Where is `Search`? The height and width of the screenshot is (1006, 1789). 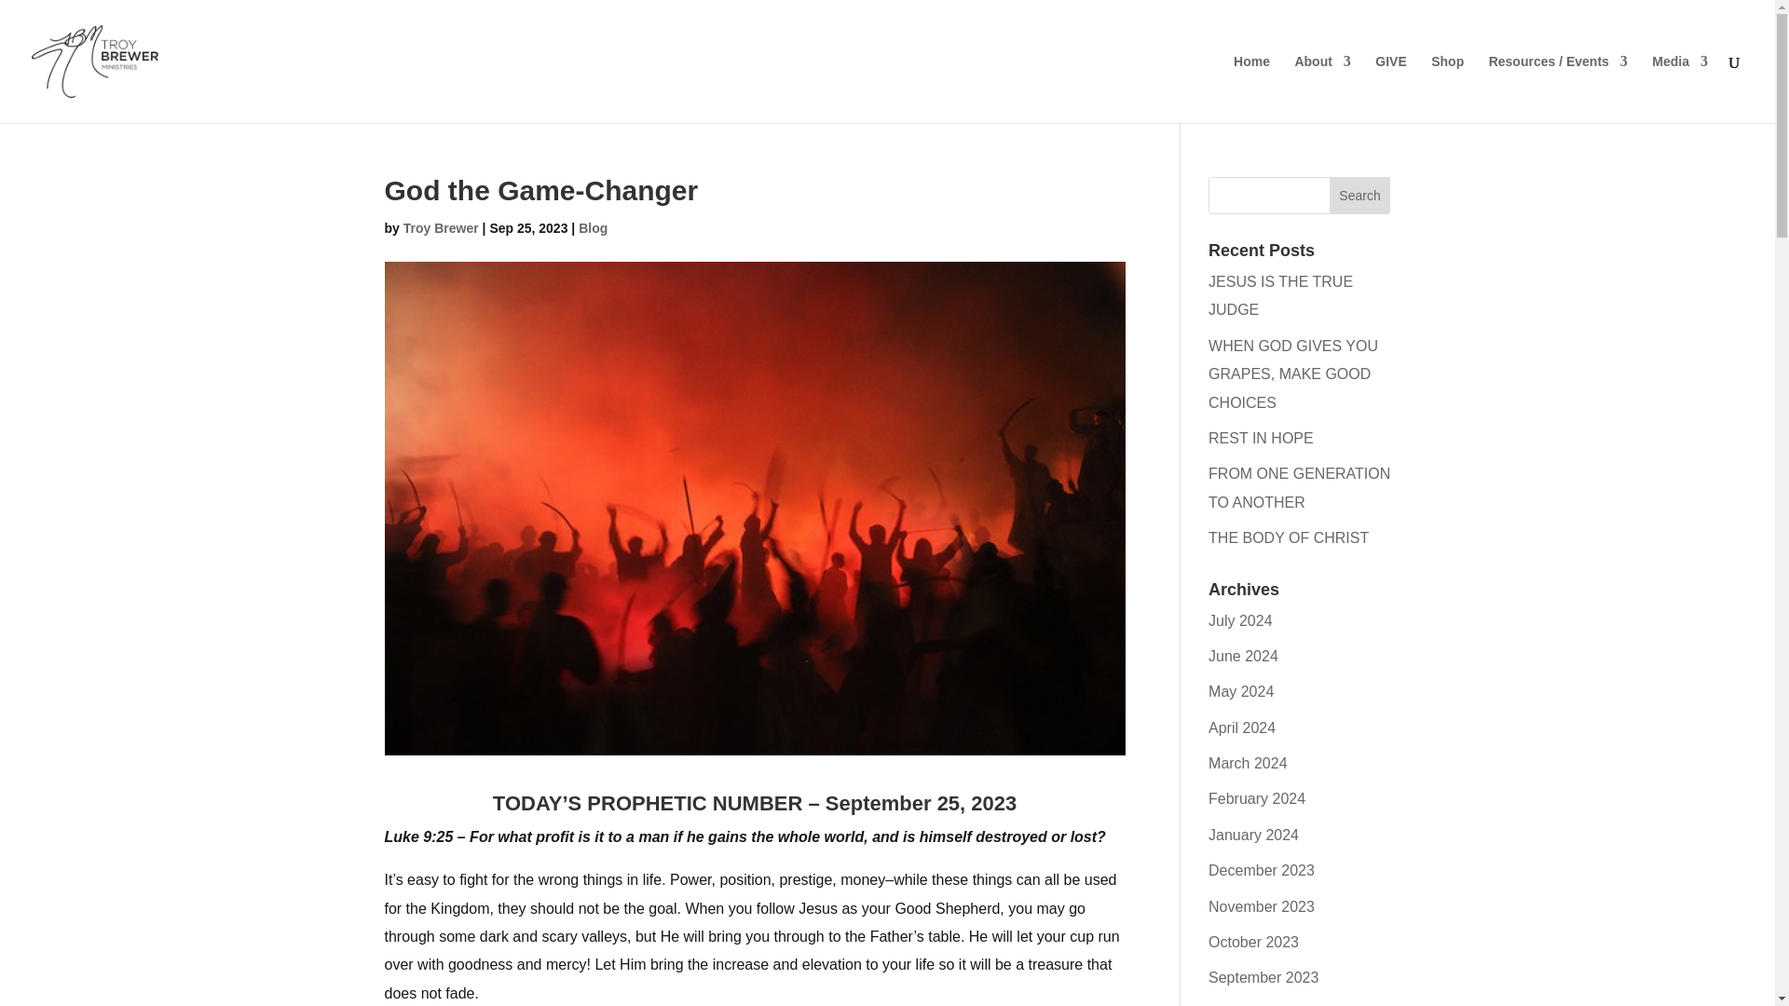 Search is located at coordinates (1360, 196).